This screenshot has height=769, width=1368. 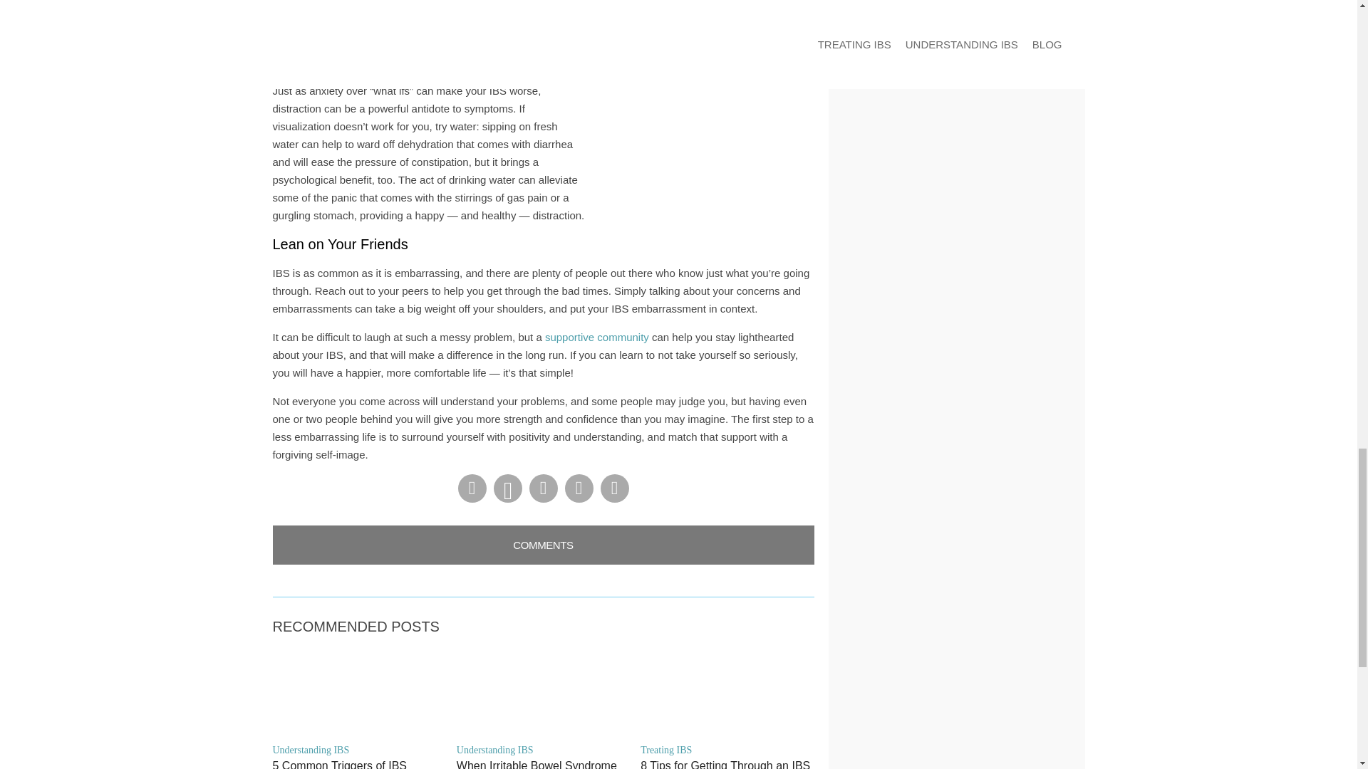 What do you see at coordinates (614, 488) in the screenshot?
I see `Email` at bounding box center [614, 488].